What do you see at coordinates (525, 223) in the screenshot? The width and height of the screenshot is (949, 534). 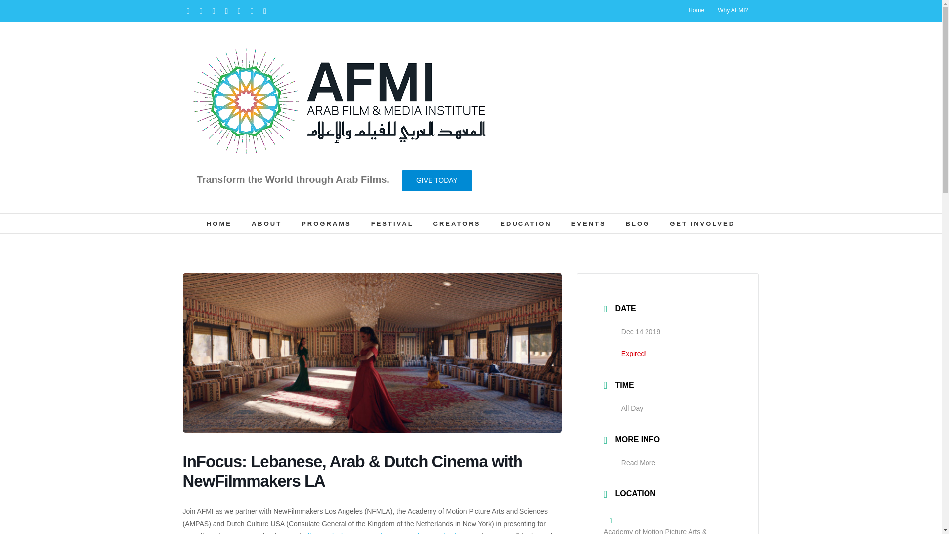 I see `EDUCATION` at bounding box center [525, 223].